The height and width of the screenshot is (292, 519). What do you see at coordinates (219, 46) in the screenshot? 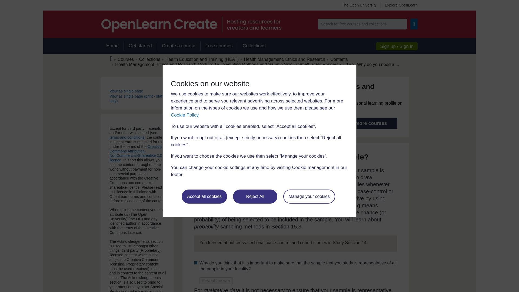
I see `Free courses` at bounding box center [219, 46].